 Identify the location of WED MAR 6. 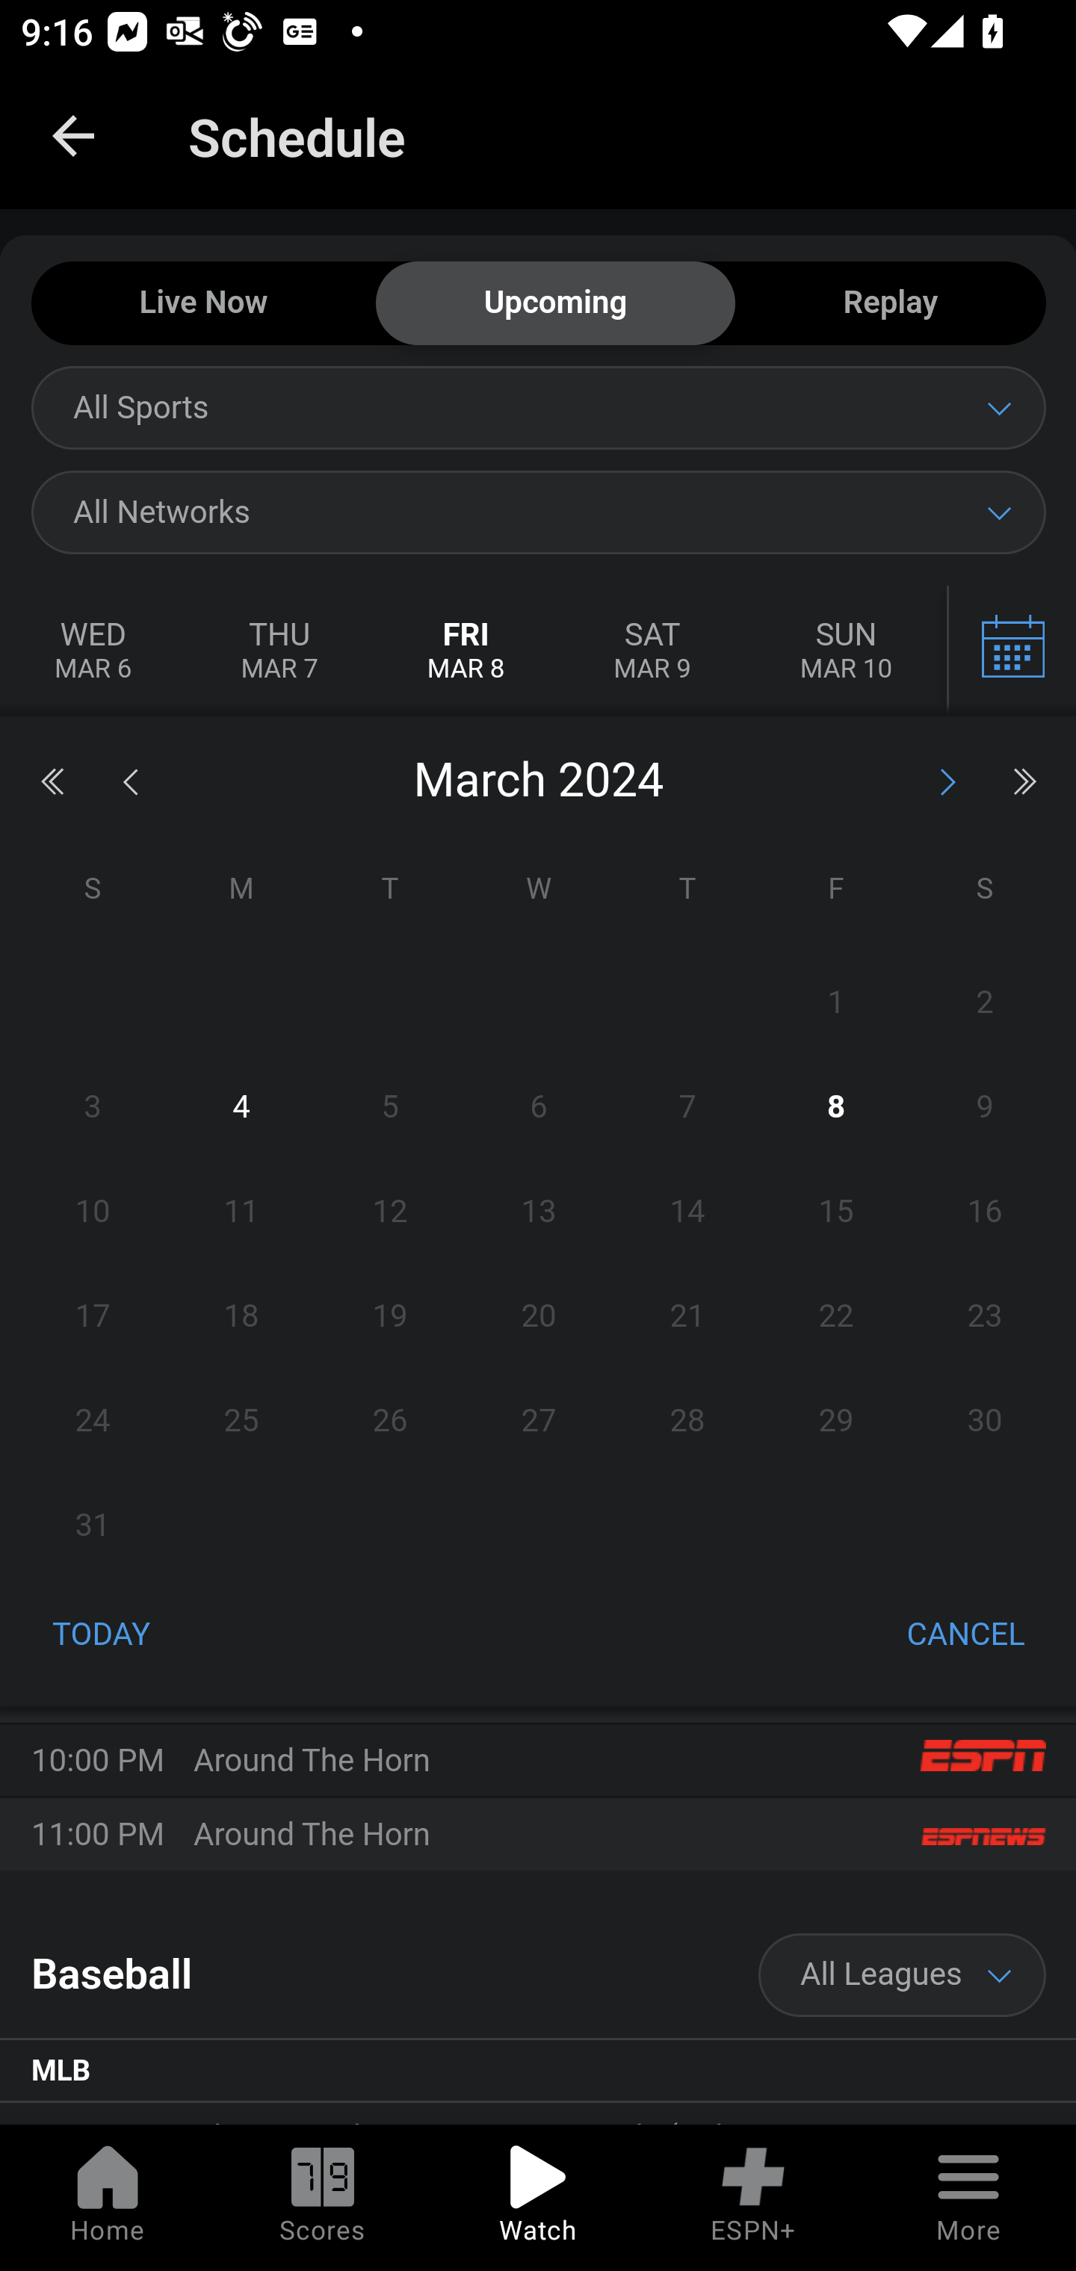
(94, 651).